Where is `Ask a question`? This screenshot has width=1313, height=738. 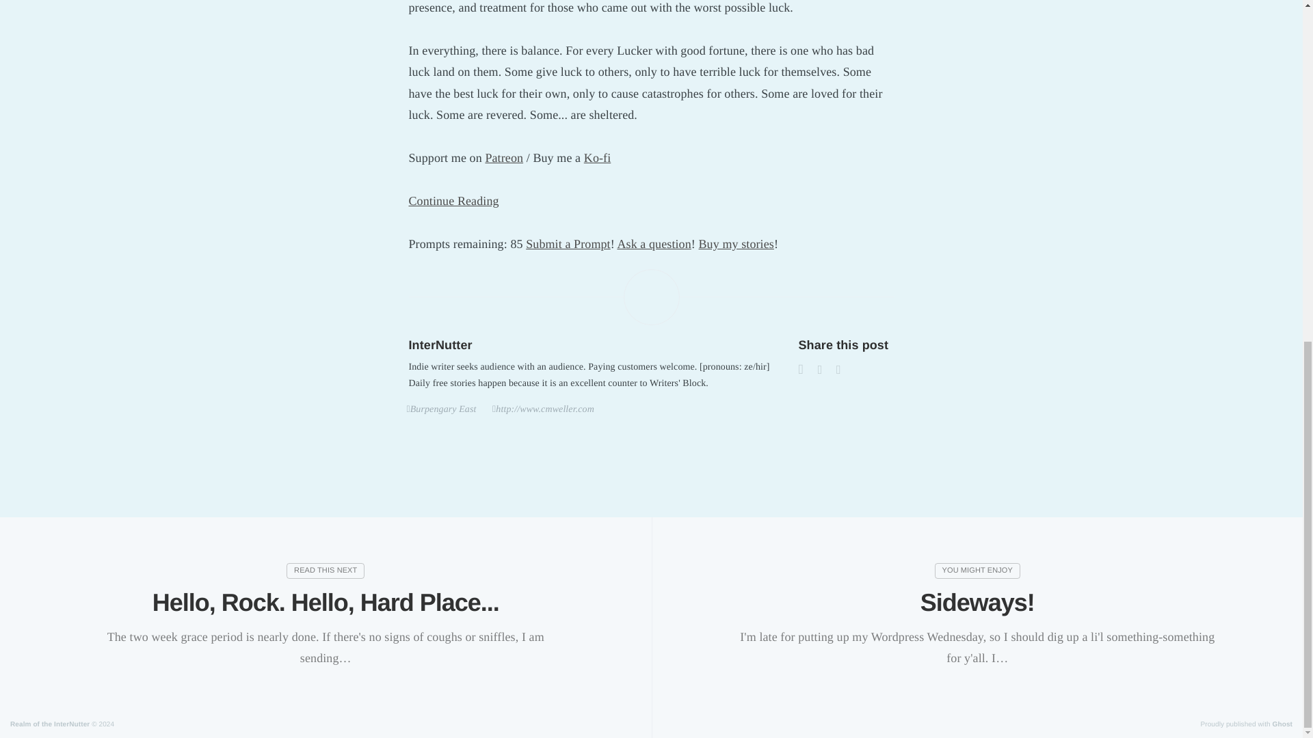
Ask a question is located at coordinates (654, 243).